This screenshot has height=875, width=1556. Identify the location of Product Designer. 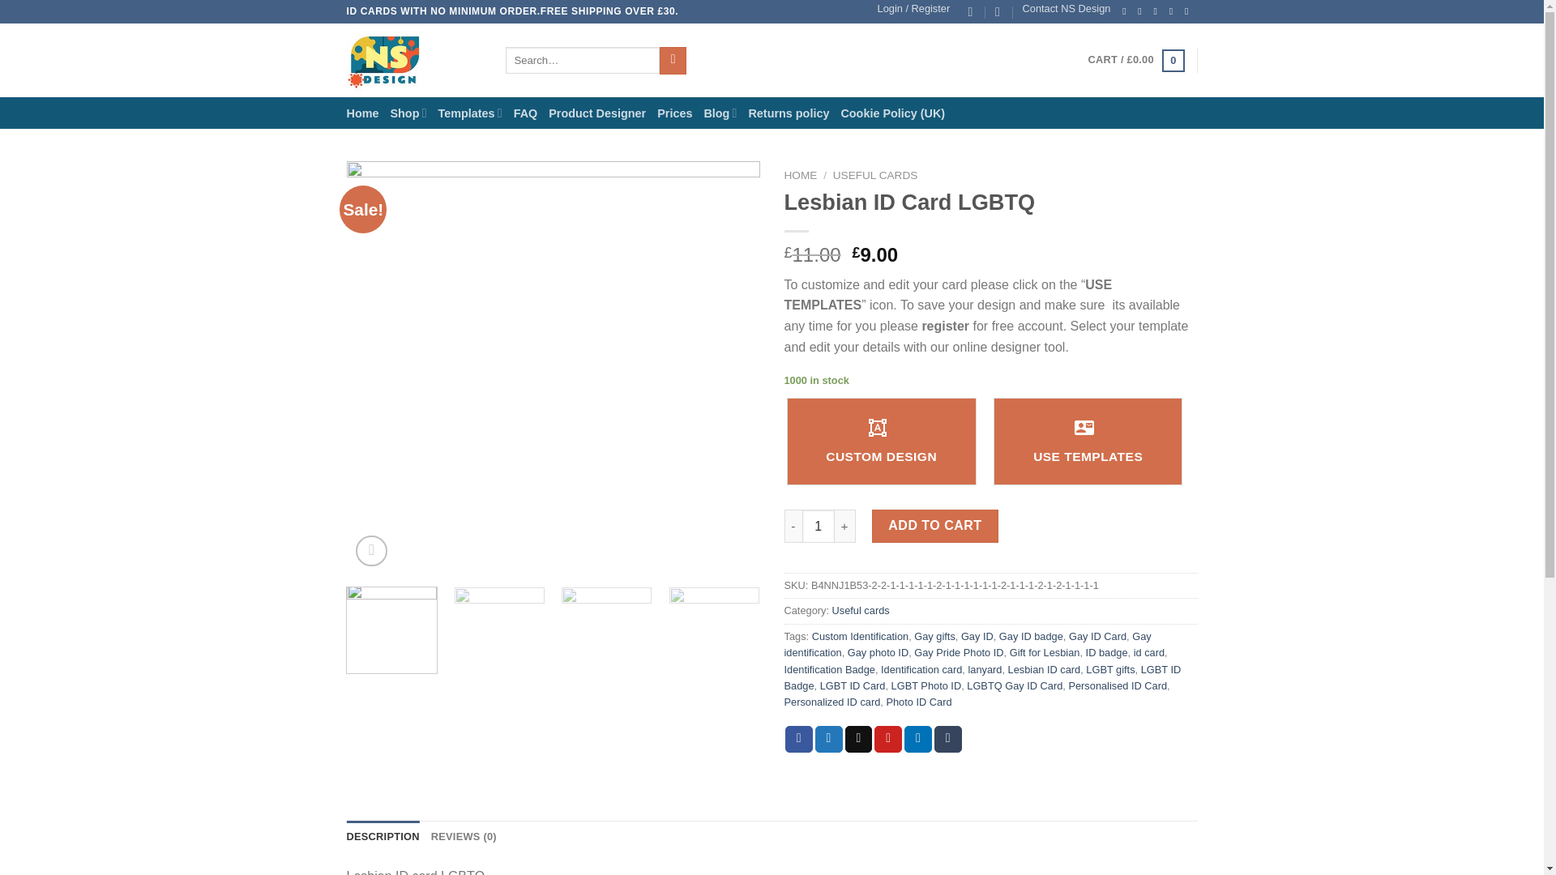
(596, 113).